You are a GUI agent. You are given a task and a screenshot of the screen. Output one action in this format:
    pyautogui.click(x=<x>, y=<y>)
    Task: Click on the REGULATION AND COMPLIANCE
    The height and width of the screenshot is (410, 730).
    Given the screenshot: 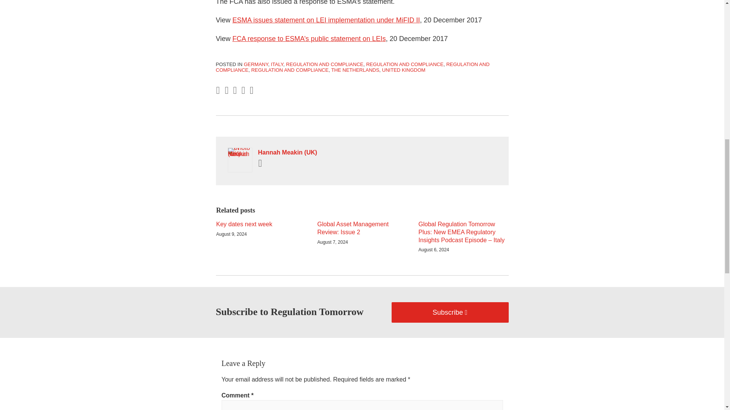 What is the action you would take?
    pyautogui.click(x=353, y=68)
    